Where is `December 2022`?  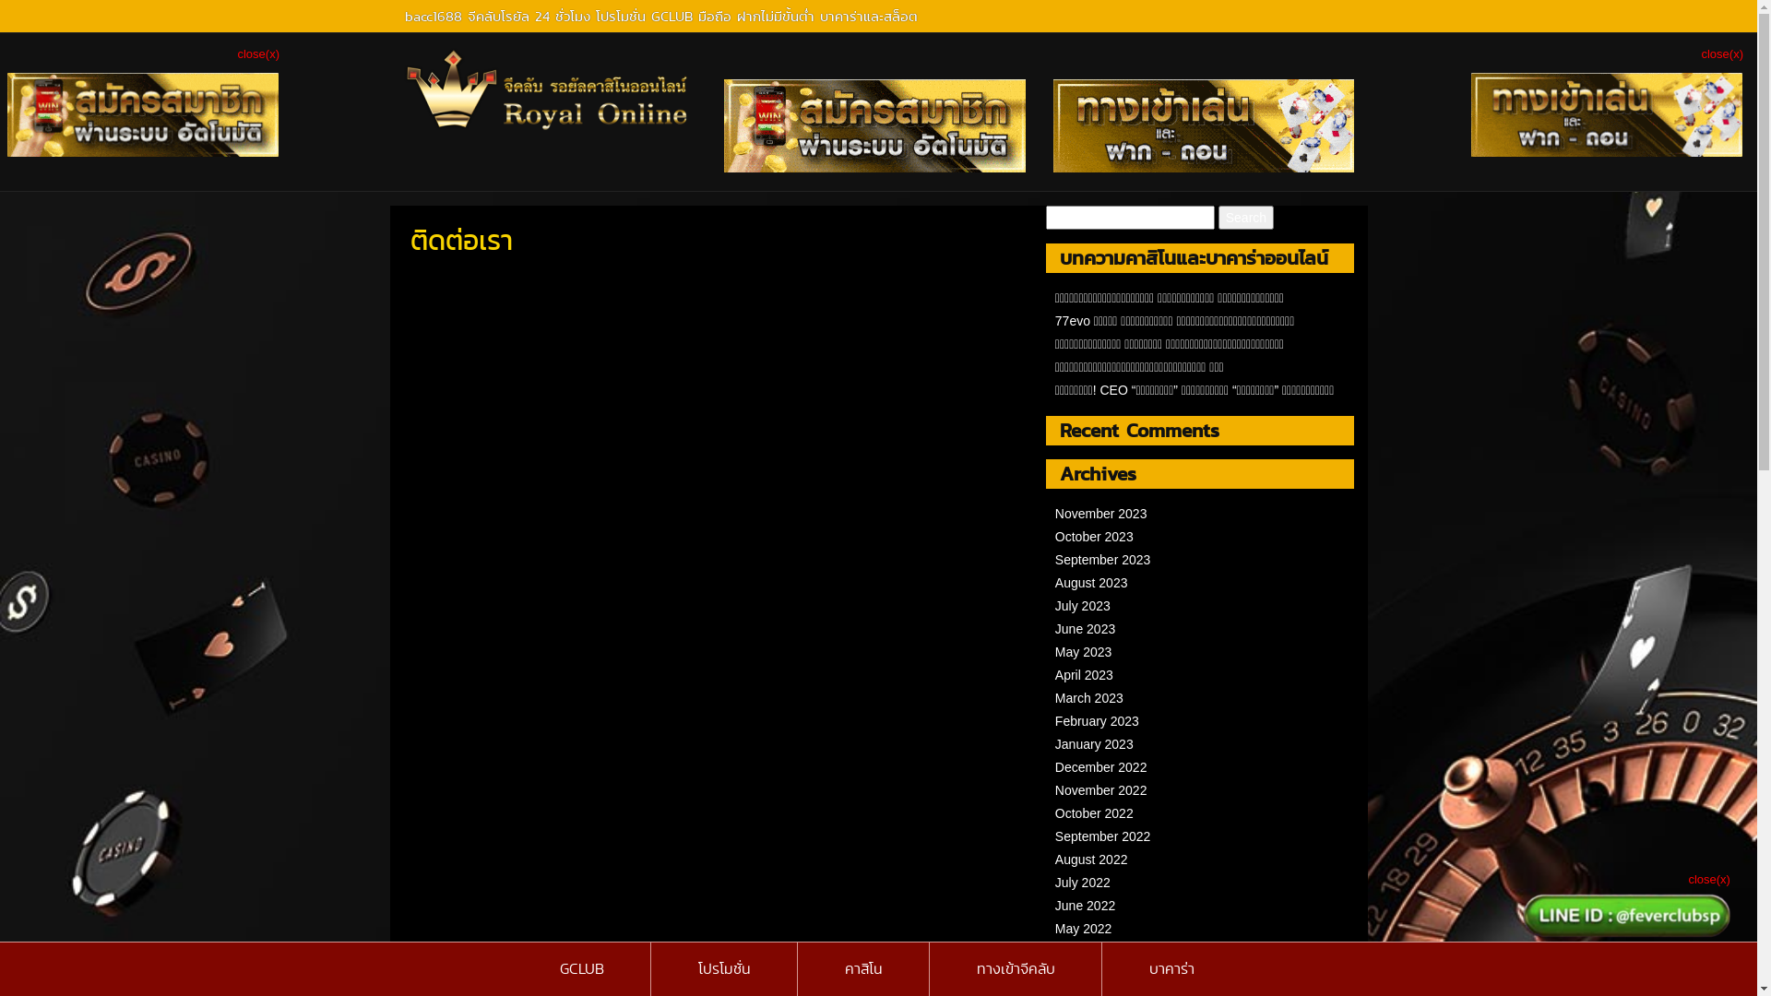 December 2022 is located at coordinates (1101, 767).